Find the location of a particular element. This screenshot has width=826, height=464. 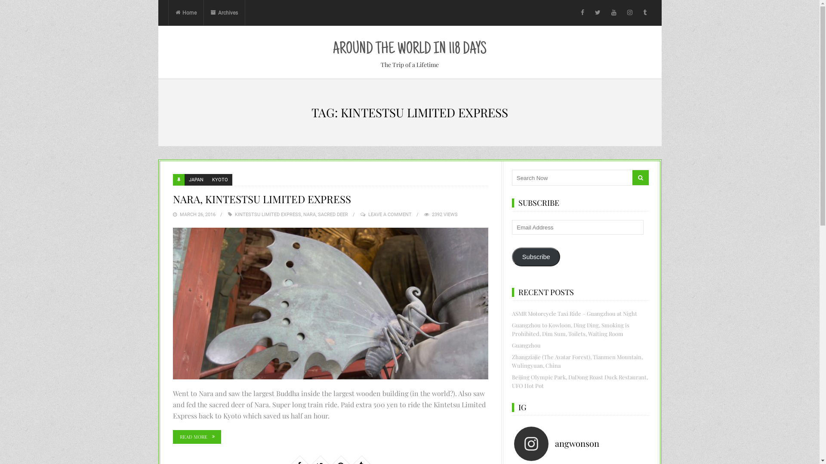

MARCH 26, 2016 is located at coordinates (198, 215).